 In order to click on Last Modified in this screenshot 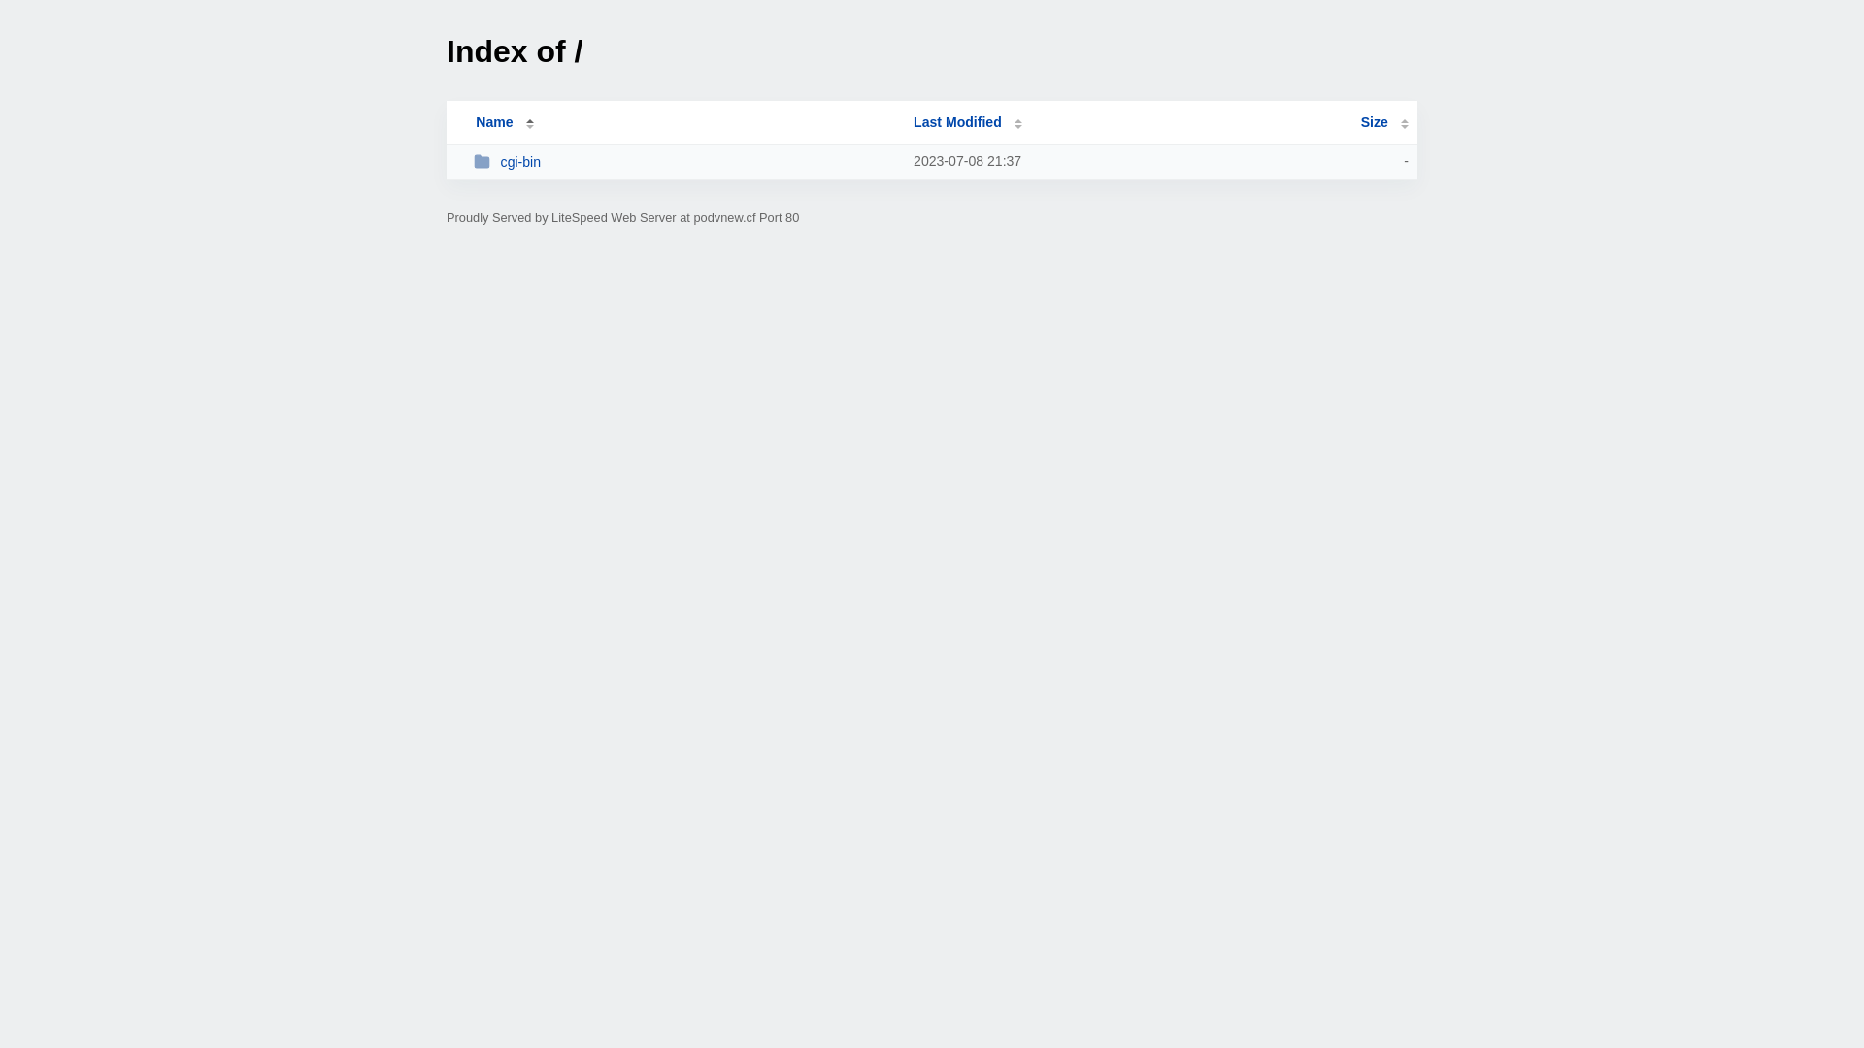, I will do `click(968, 122)`.